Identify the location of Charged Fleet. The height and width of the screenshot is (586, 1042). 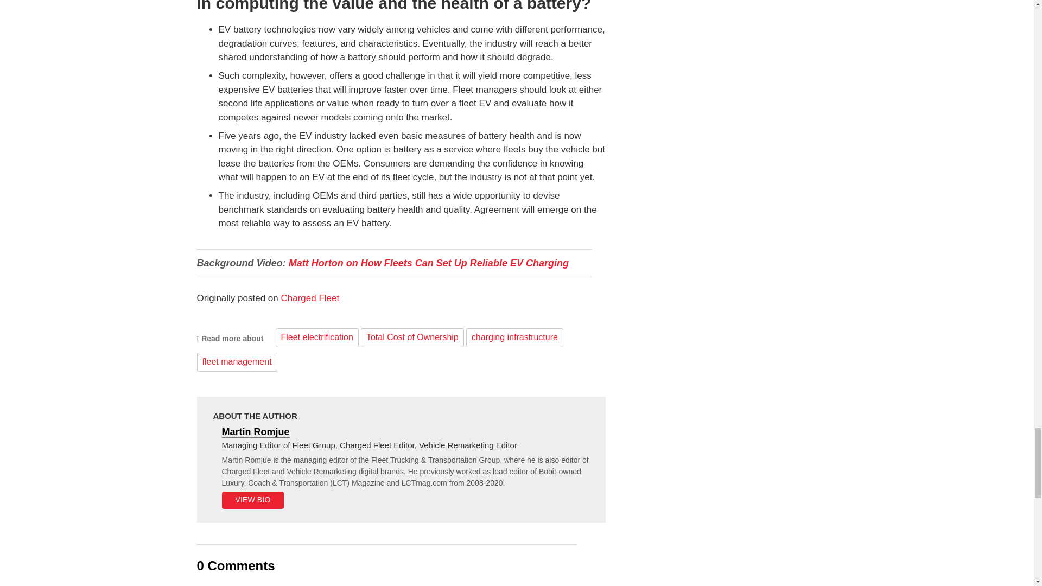
(309, 298).